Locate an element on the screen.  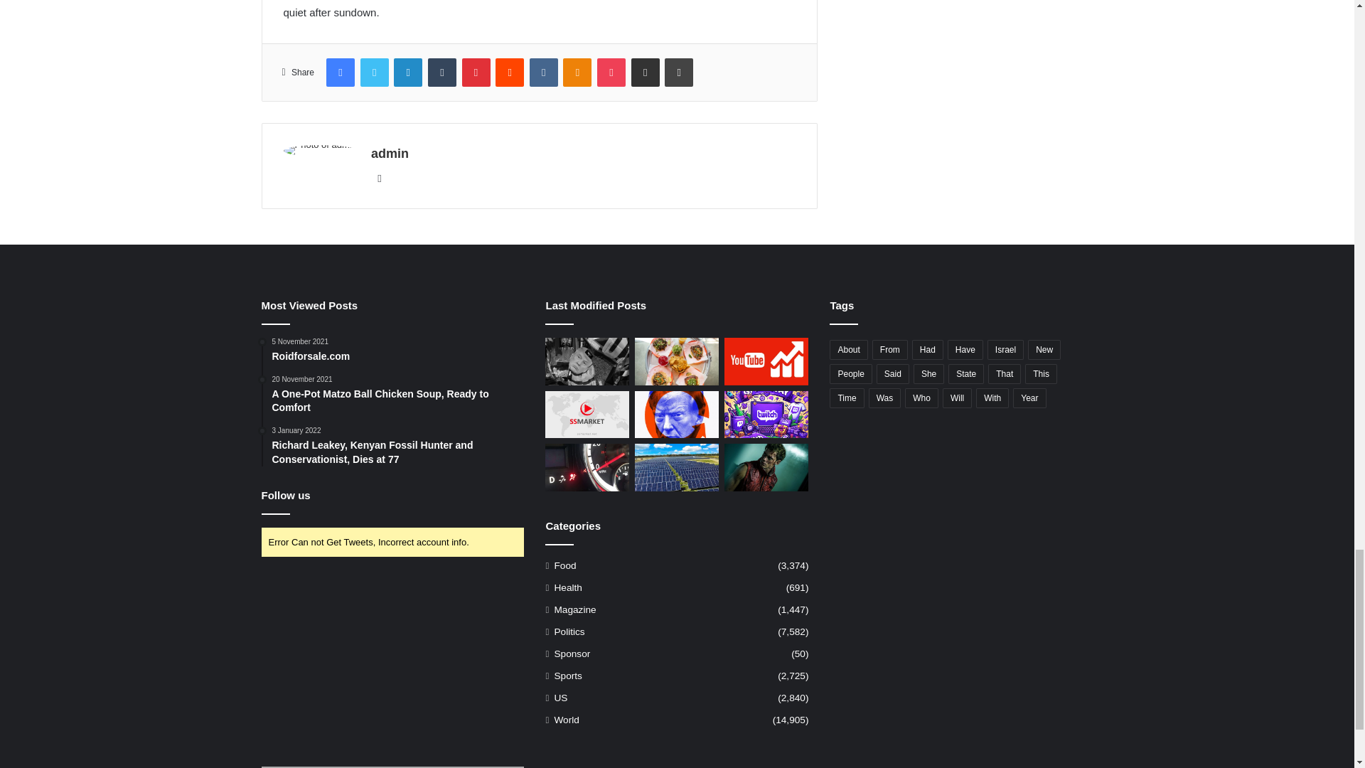
Pinterest is located at coordinates (476, 73).